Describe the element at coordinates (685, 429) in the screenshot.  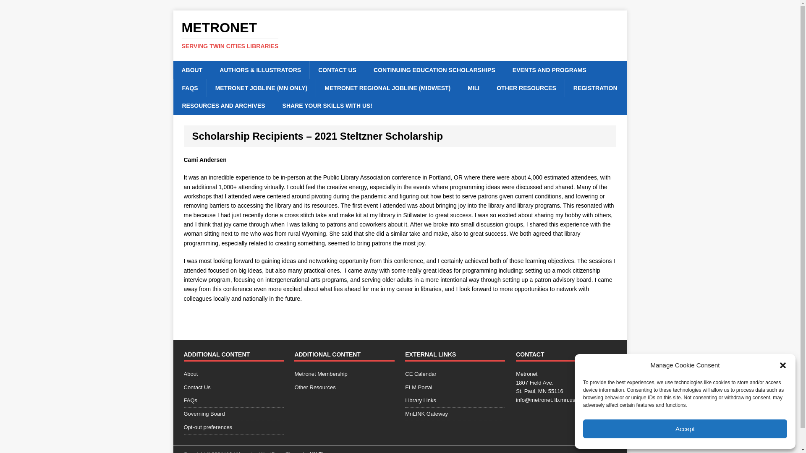
I see `Accept` at that location.